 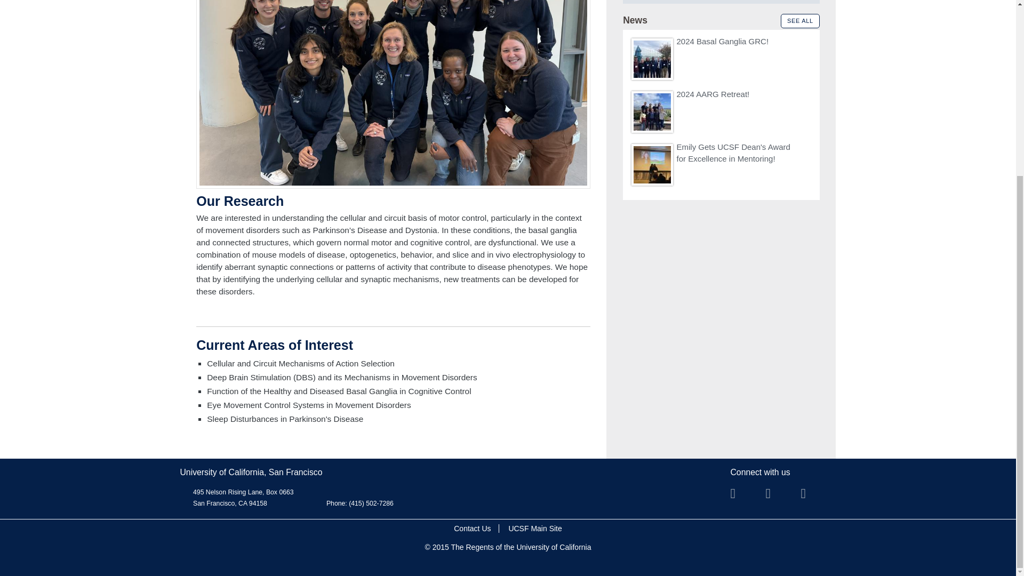 What do you see at coordinates (741, 497) in the screenshot?
I see `Twitter` at bounding box center [741, 497].